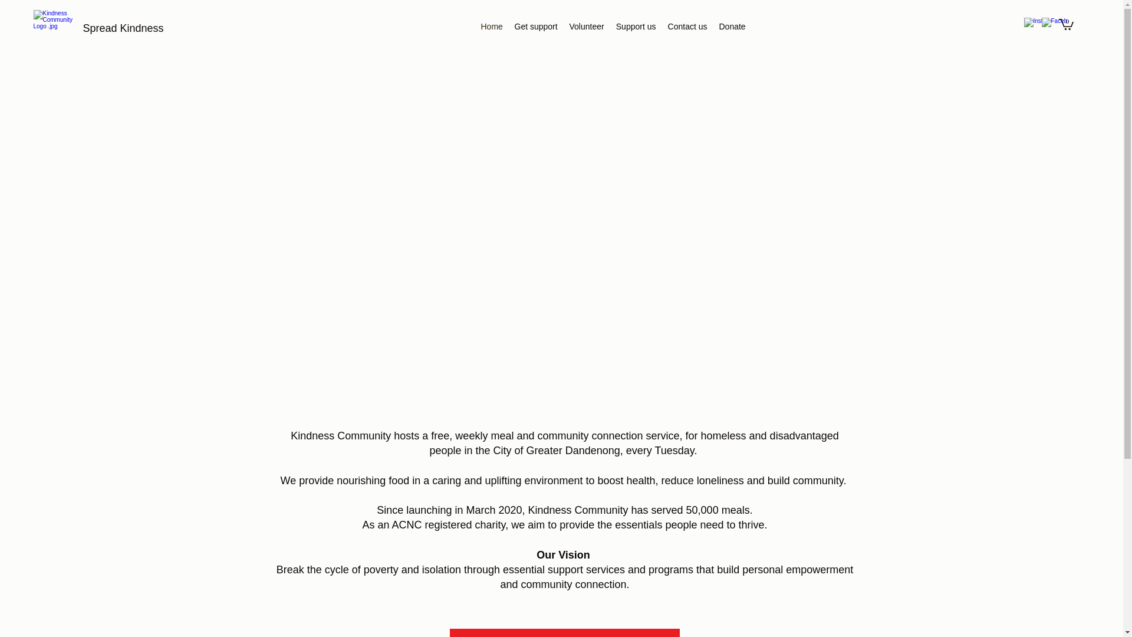  Describe the element at coordinates (687, 27) in the screenshot. I see `Contact us` at that location.